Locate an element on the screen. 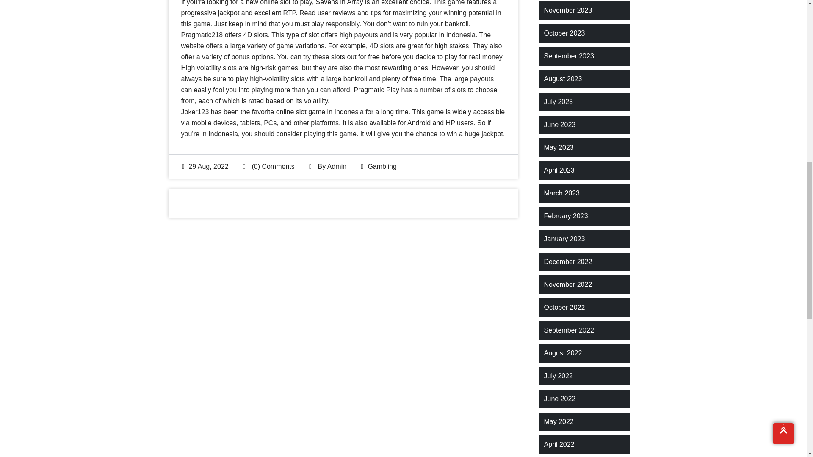  Gambling is located at coordinates (382, 166).